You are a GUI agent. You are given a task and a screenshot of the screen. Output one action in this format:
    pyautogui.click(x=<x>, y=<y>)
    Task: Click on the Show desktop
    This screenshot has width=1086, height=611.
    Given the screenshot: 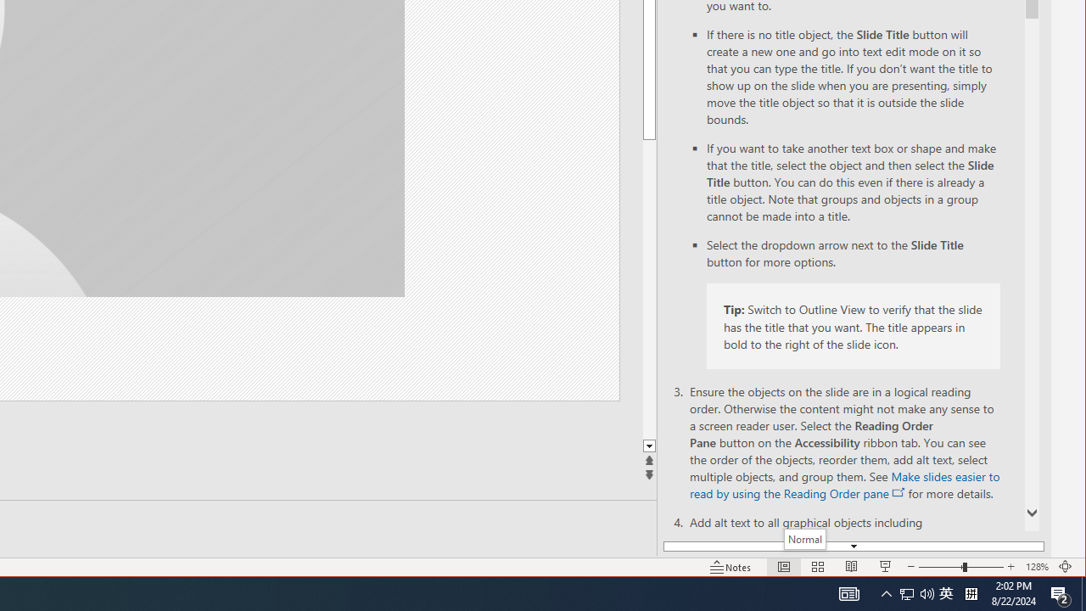 What is the action you would take?
    pyautogui.click(x=1083, y=594)
    